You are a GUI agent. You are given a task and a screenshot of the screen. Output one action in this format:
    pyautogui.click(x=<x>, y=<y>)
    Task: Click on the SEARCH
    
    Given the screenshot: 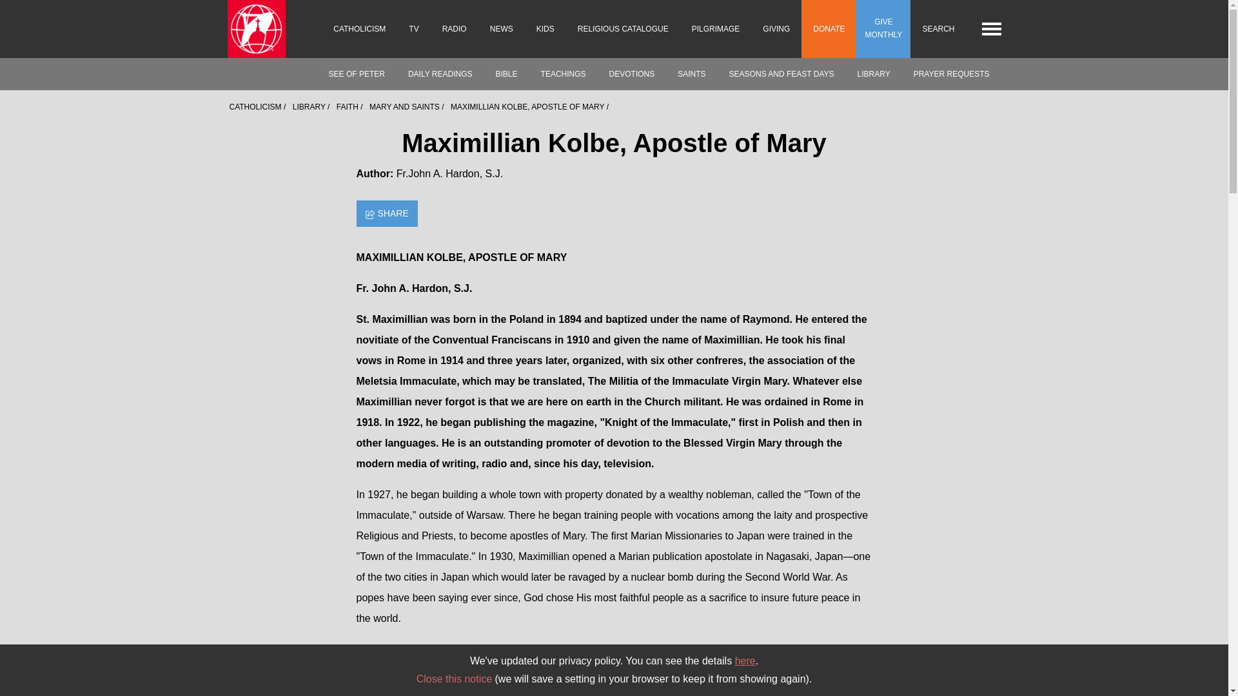 What is the action you would take?
    pyautogui.click(x=938, y=28)
    